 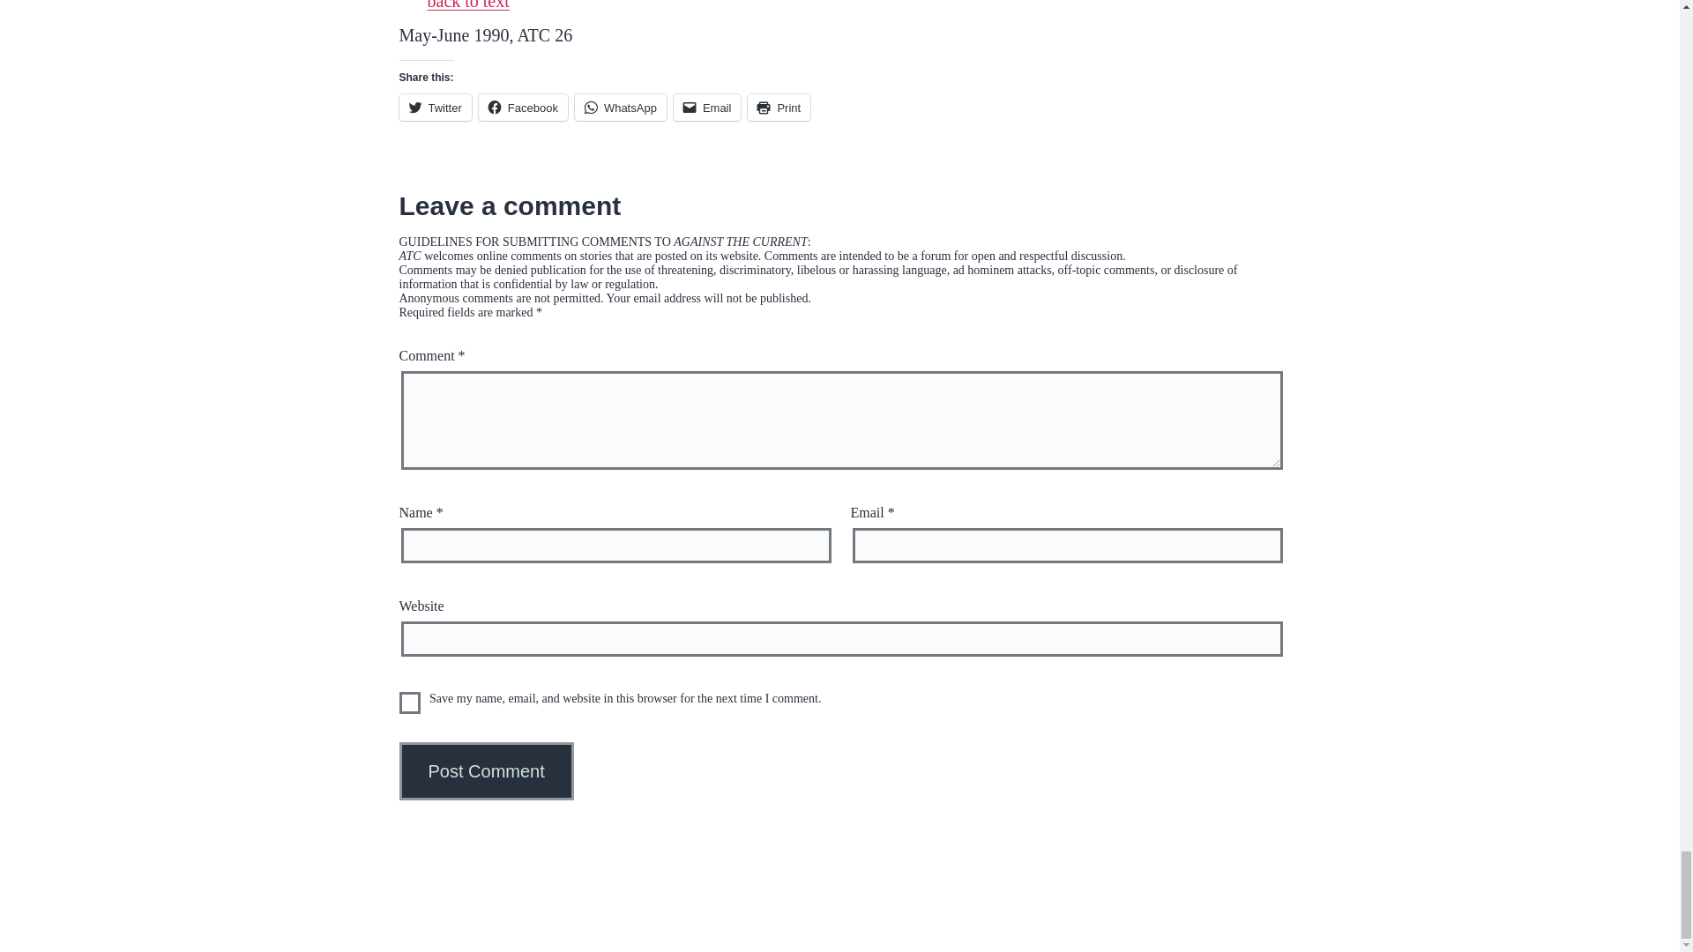 I want to click on Click to share on Twitter, so click(x=434, y=108).